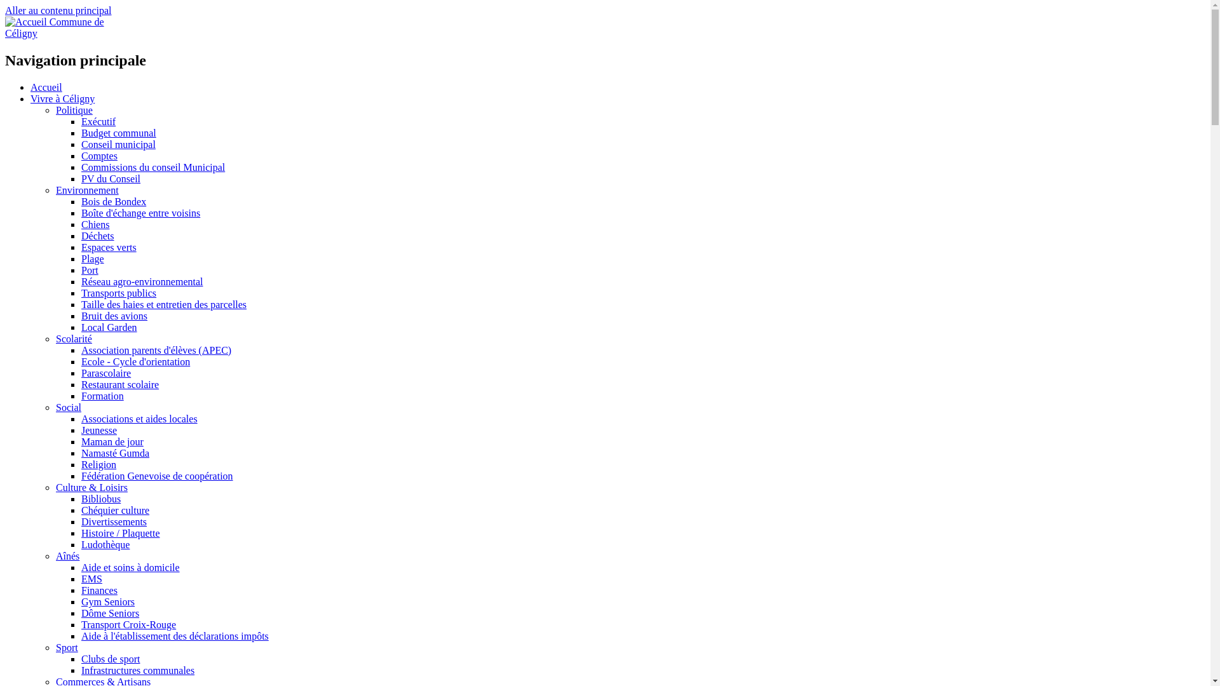 Image resolution: width=1220 pixels, height=686 pixels. Describe the element at coordinates (90, 271) in the screenshot. I see `Port` at that location.